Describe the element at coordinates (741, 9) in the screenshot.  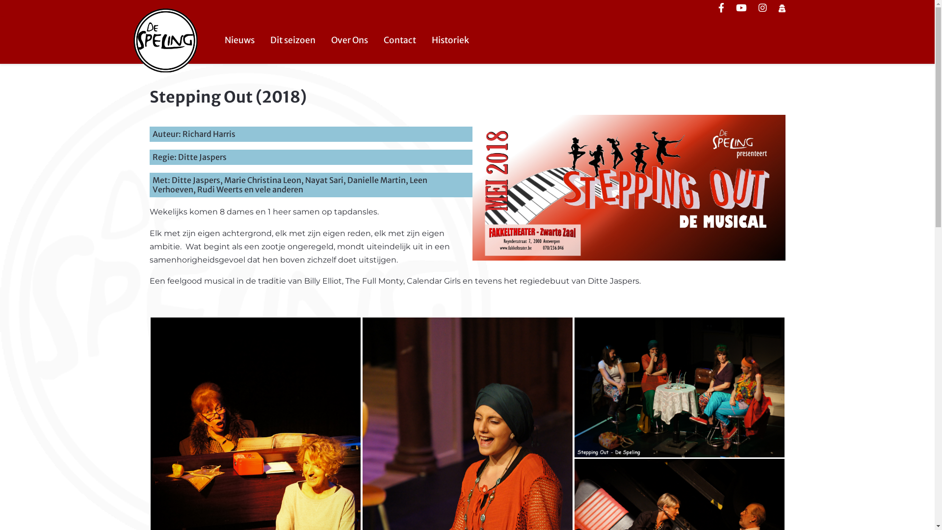
I see `YouTube` at that location.